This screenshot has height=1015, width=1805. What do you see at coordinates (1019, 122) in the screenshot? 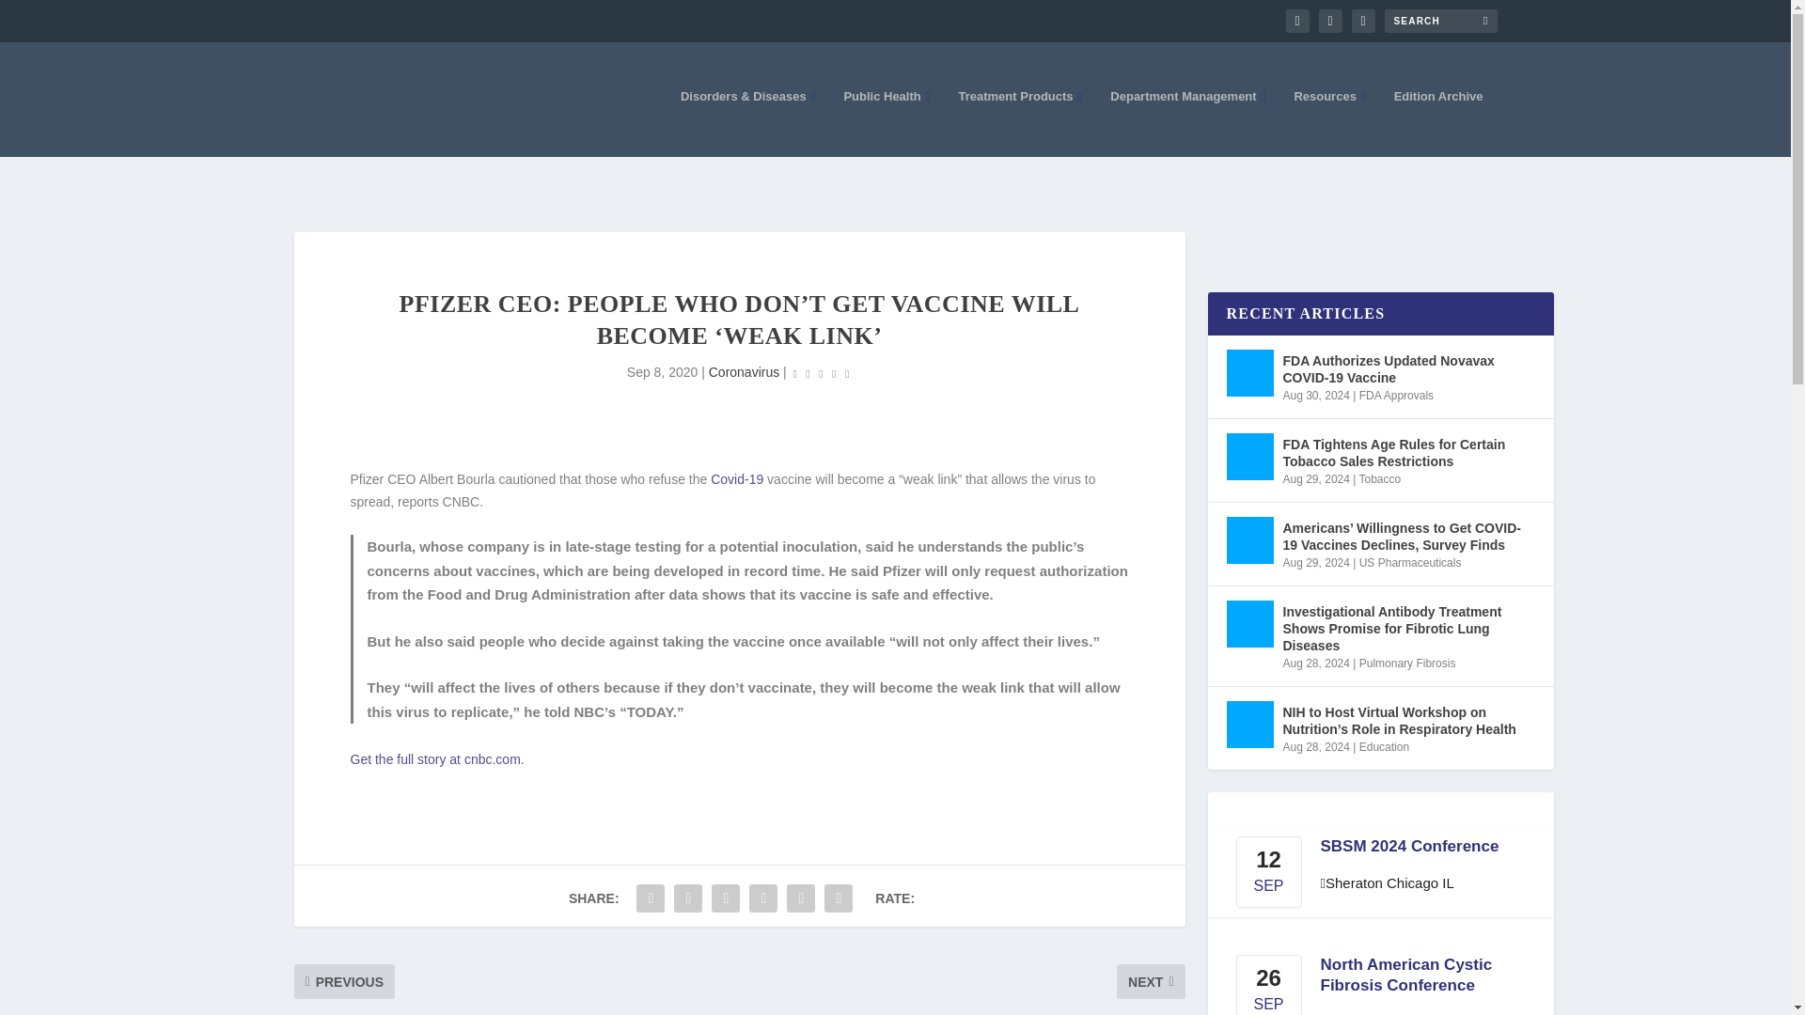
I see `Treatment Products` at bounding box center [1019, 122].